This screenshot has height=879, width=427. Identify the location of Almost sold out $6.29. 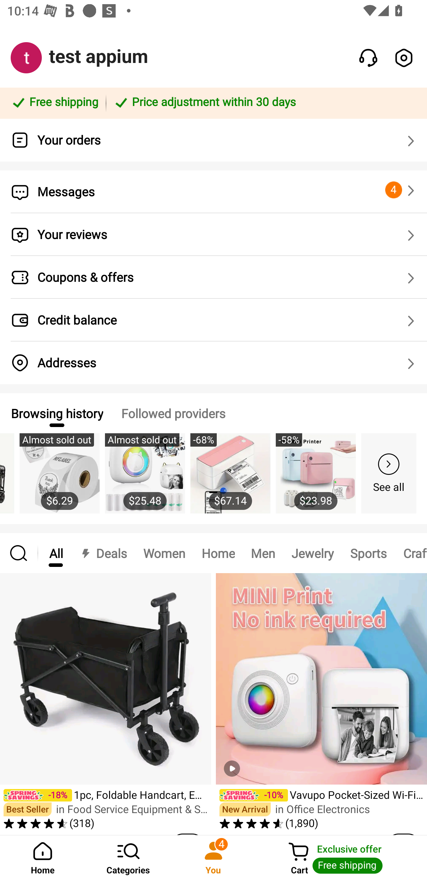
(59, 479).